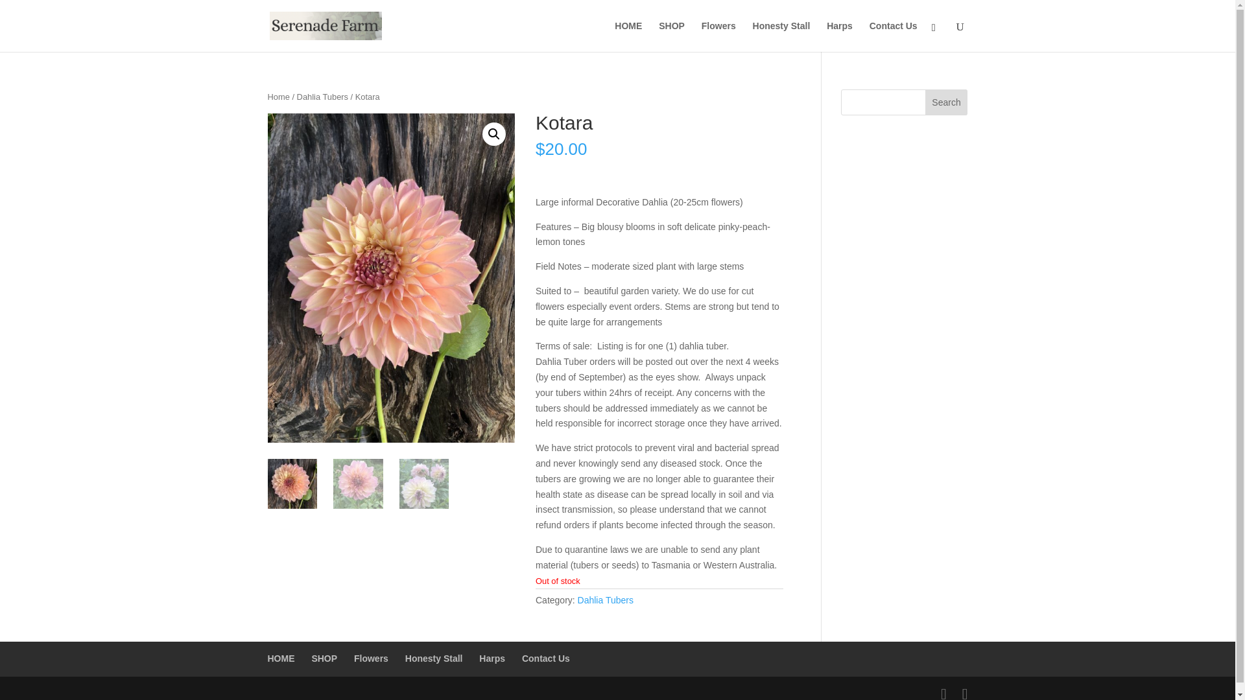 This screenshot has width=1245, height=700. I want to click on HOME, so click(280, 658).